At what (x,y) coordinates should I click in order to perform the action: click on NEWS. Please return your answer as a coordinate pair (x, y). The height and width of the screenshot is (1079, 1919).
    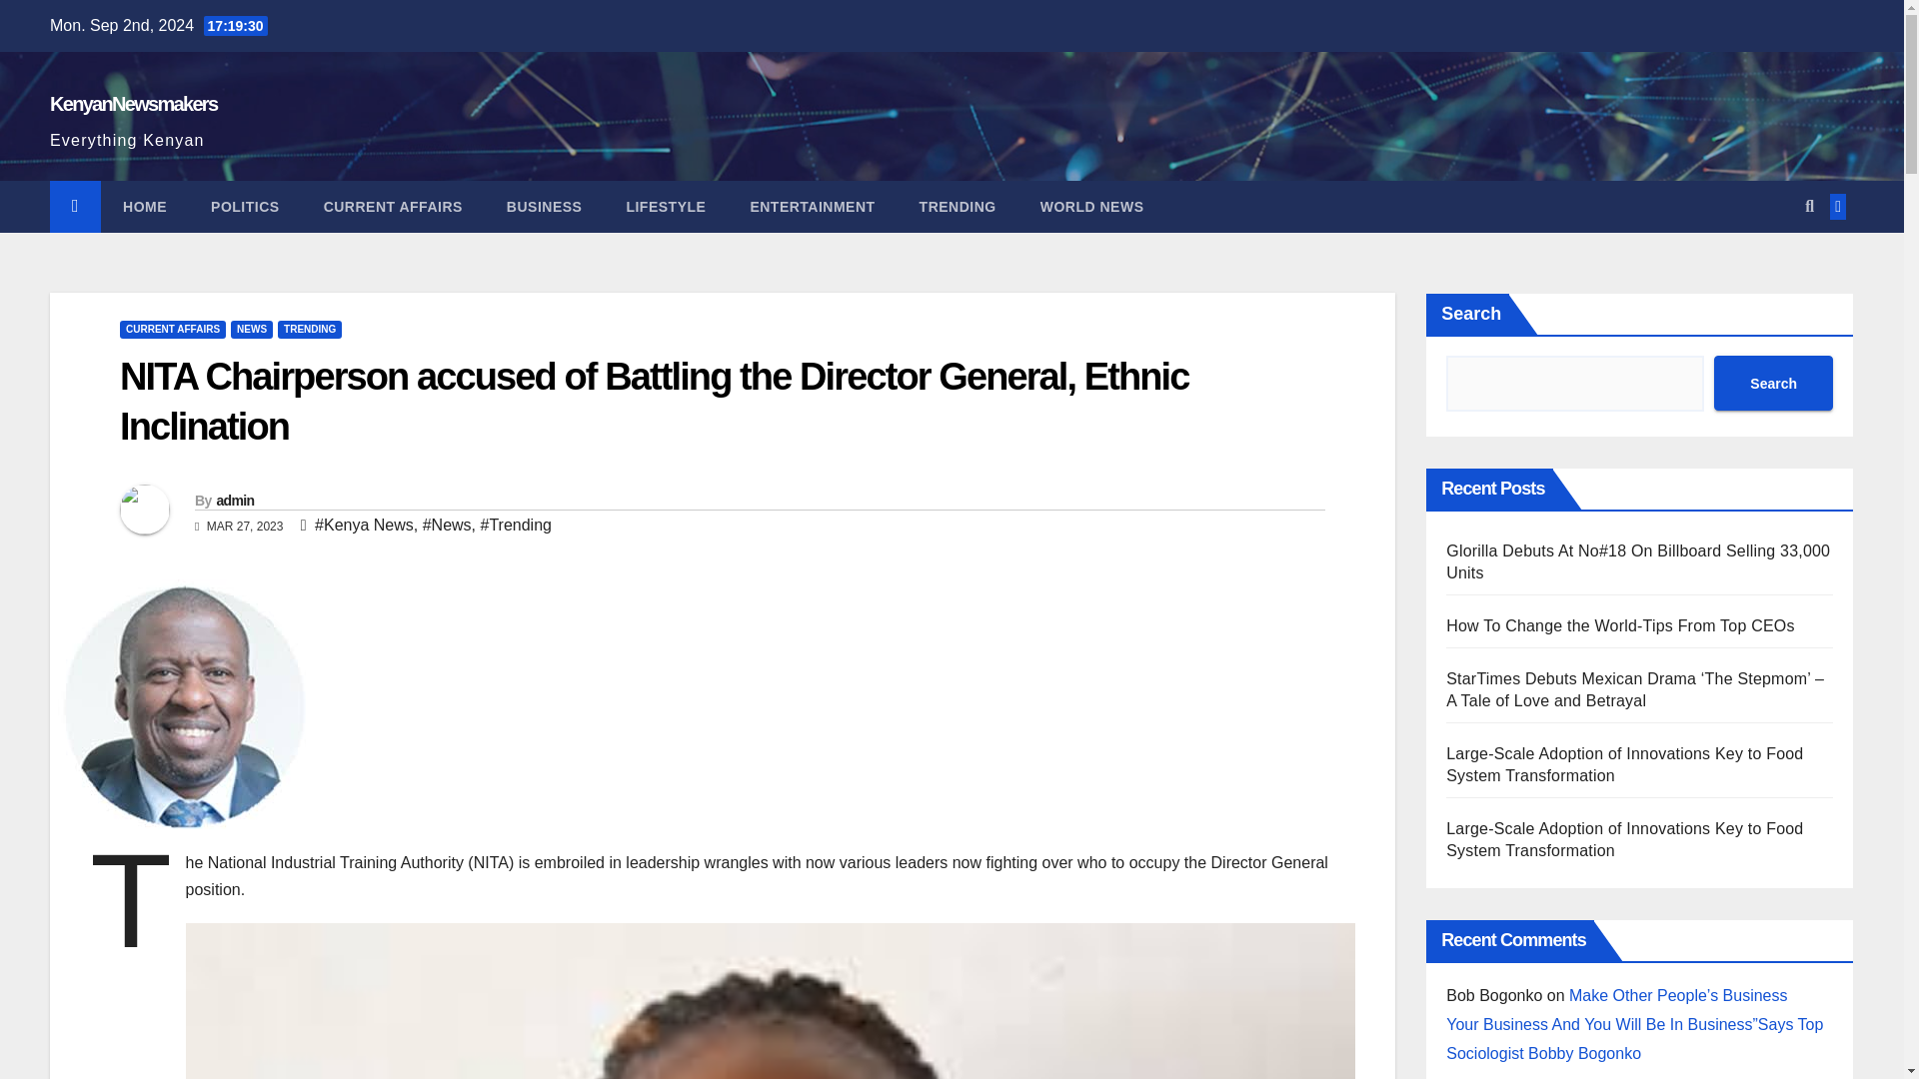
    Looking at the image, I should click on (251, 330).